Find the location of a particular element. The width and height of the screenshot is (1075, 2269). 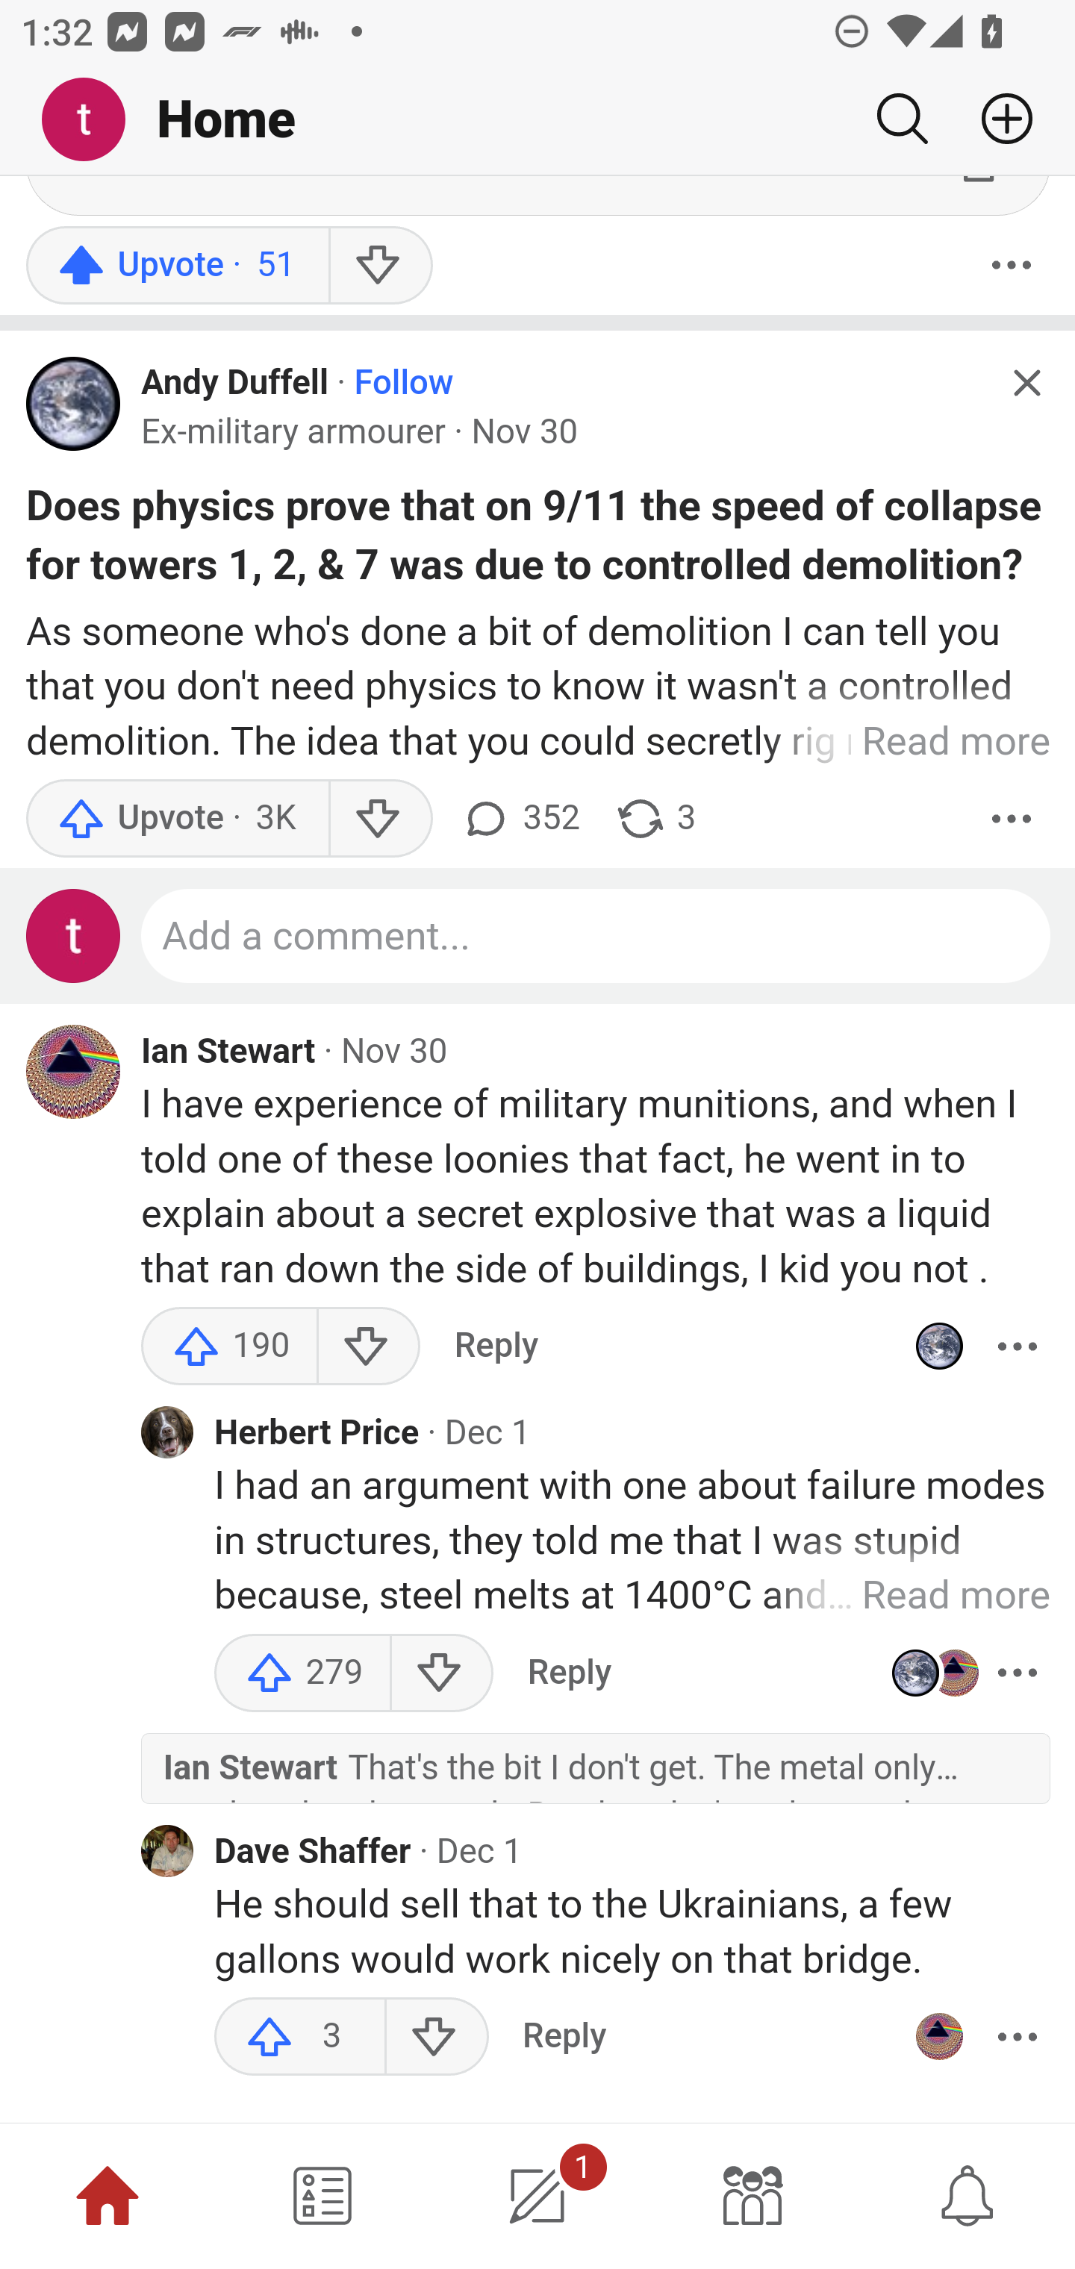

Profile photo for Dave Shaffer is located at coordinates (167, 1854).